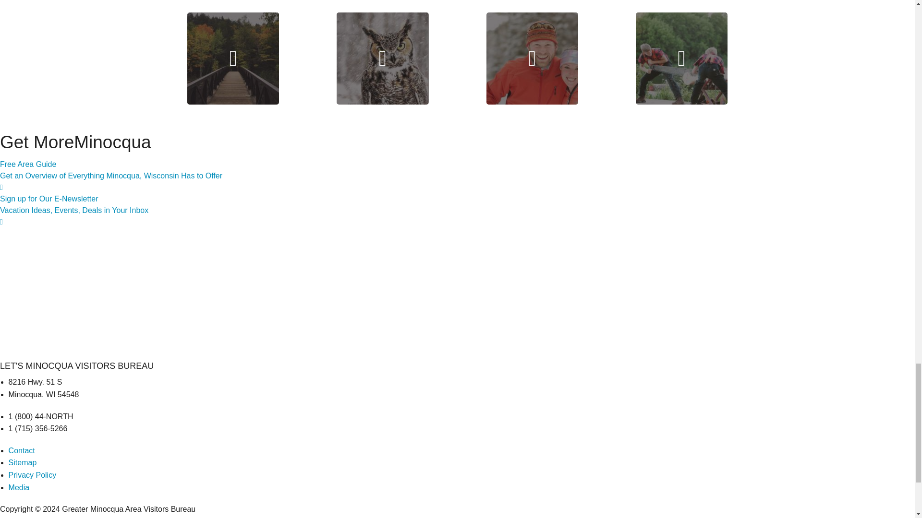 This screenshot has height=518, width=922. Describe the element at coordinates (19, 487) in the screenshot. I see `Media` at that location.